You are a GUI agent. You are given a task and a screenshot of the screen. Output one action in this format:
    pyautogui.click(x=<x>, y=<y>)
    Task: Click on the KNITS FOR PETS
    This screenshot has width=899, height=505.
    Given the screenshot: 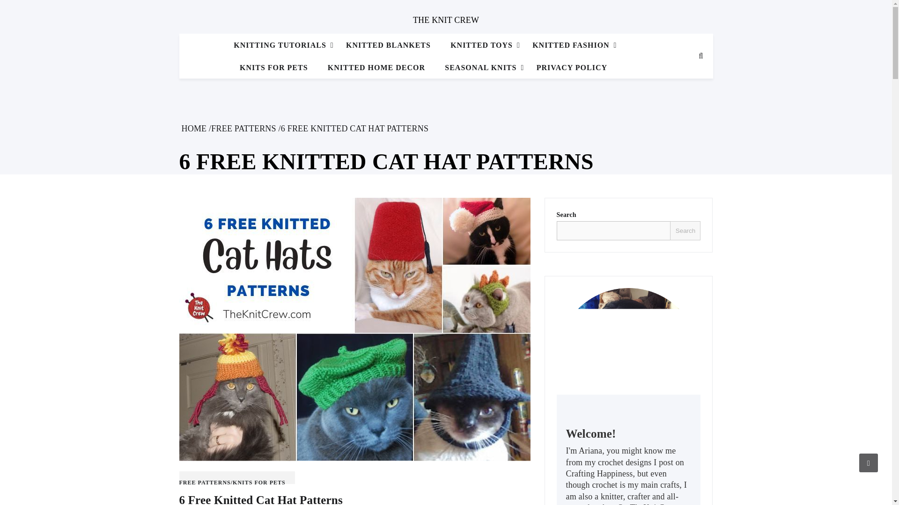 What is the action you would take?
    pyautogui.click(x=274, y=67)
    